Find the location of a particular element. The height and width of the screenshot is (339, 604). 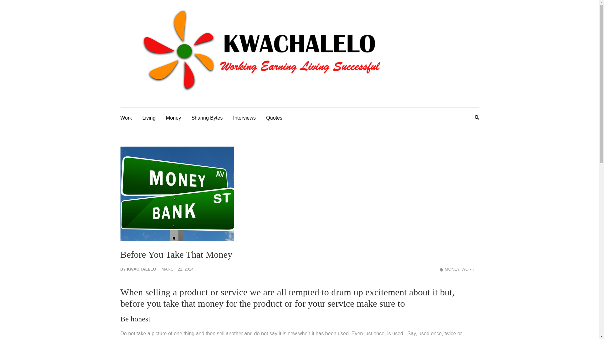

Interviews is located at coordinates (244, 117).